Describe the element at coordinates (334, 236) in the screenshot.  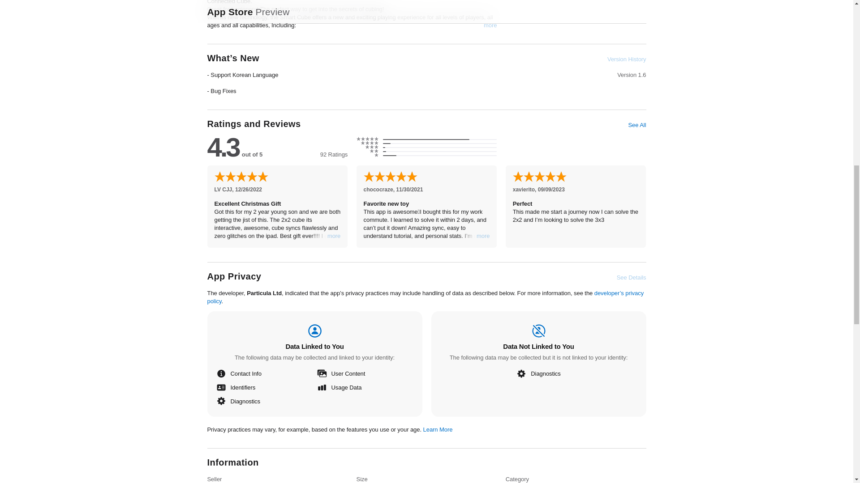
I see `more` at that location.